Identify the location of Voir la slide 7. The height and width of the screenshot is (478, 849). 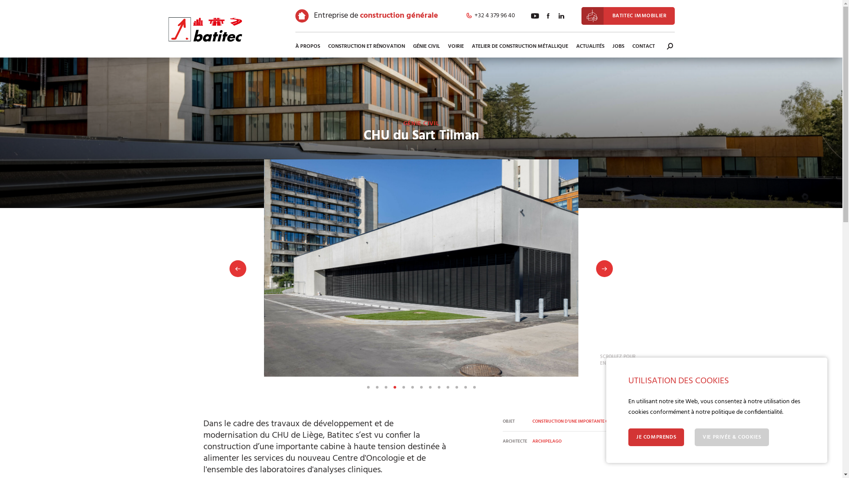
(421, 387).